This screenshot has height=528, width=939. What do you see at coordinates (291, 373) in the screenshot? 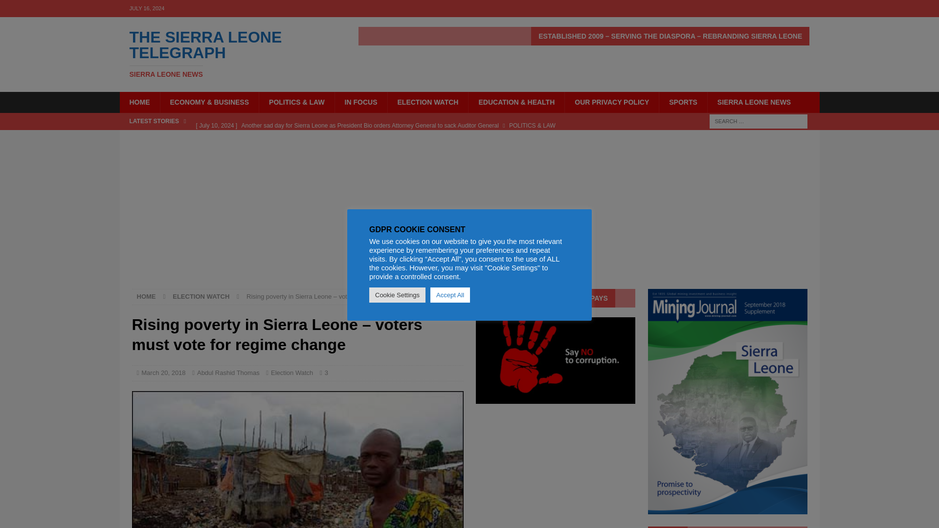
I see `Election Watch` at bounding box center [291, 373].